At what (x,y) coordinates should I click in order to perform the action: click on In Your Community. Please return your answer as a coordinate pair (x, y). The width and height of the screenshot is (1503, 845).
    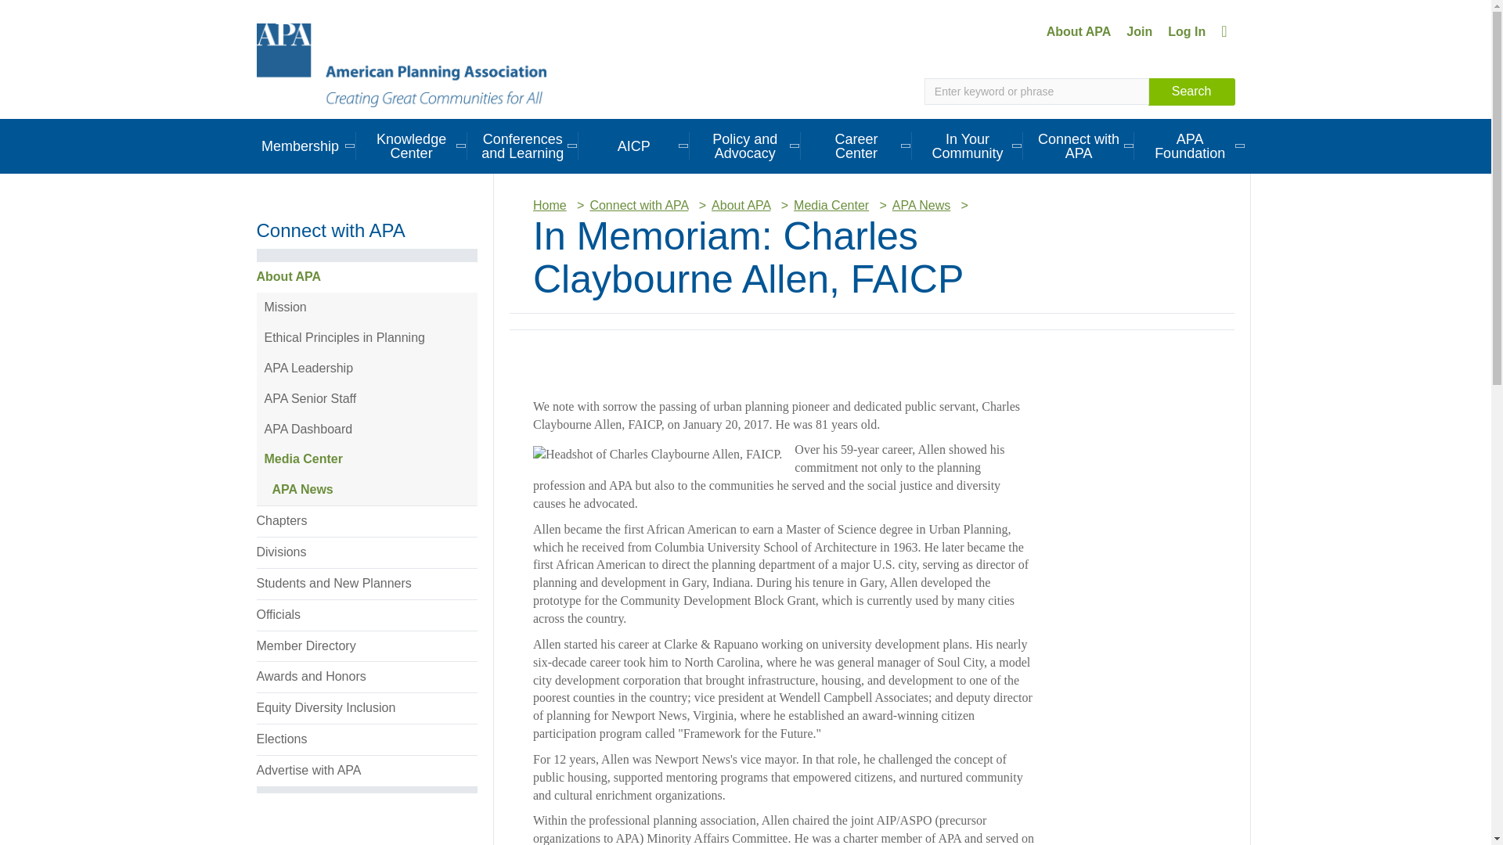
    Looking at the image, I should click on (968, 146).